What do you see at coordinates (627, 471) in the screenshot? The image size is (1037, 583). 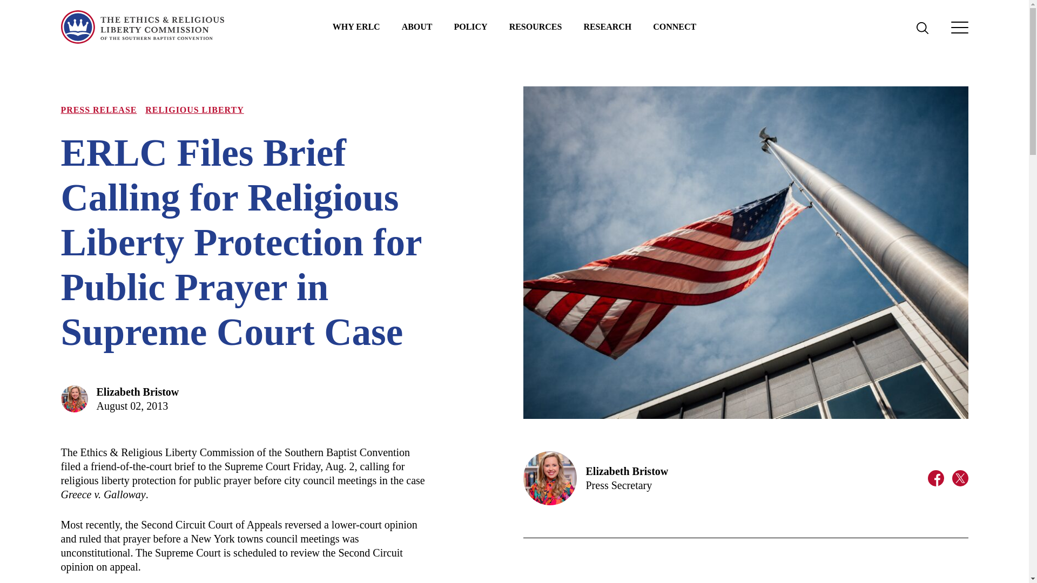 I see `Elizabeth Bristow` at bounding box center [627, 471].